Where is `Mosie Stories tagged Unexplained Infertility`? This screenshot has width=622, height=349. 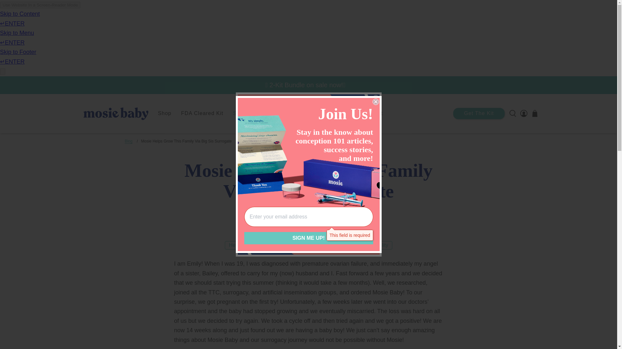
Mosie Stories tagged Unexplained Infertility is located at coordinates (363, 245).